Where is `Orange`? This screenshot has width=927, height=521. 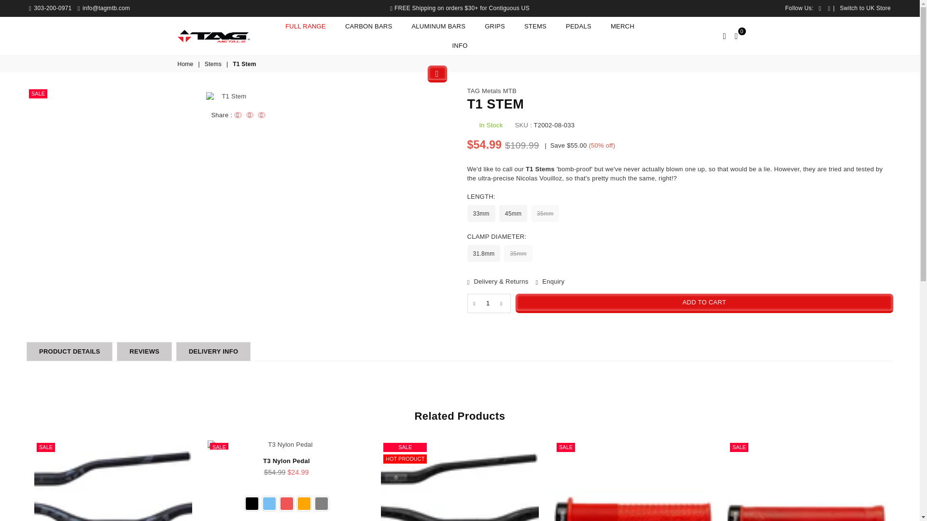 Orange is located at coordinates (303, 504).